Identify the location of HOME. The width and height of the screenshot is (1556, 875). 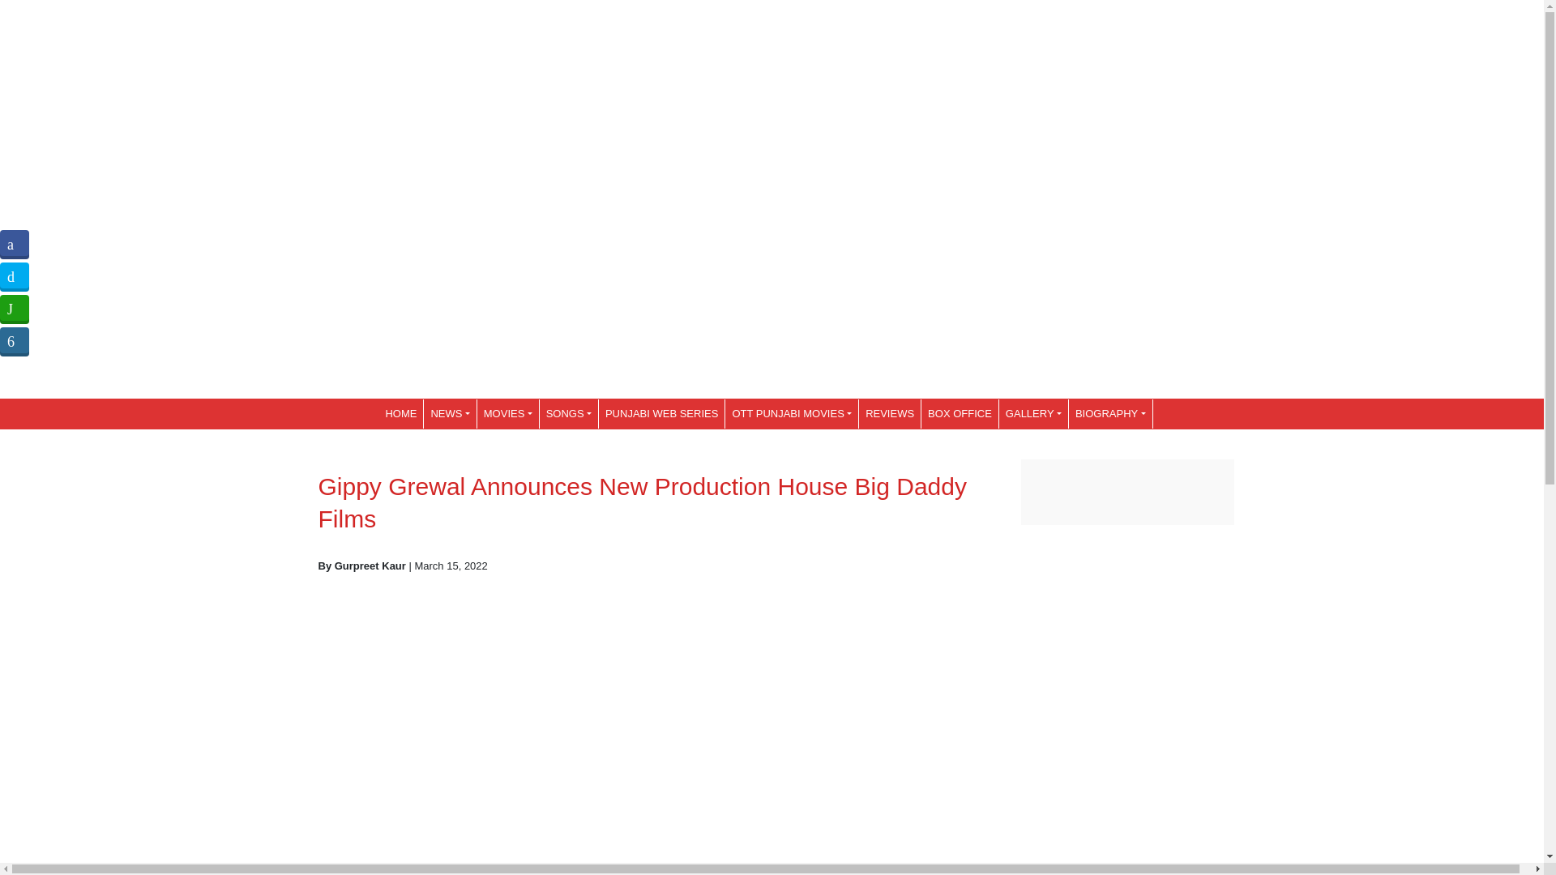
(400, 413).